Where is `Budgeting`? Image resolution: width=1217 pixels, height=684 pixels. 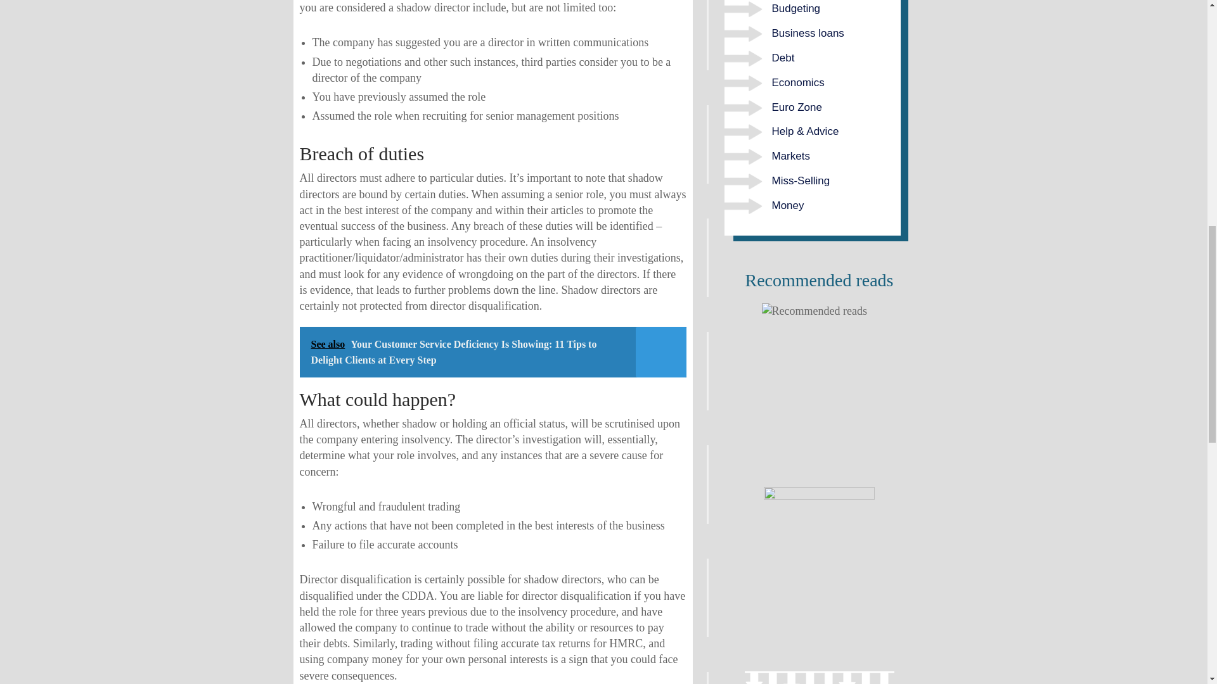 Budgeting is located at coordinates (796, 8).